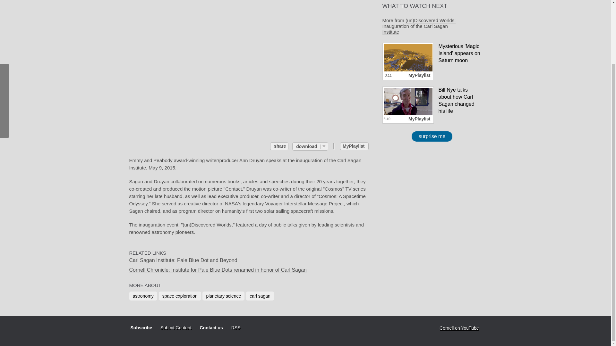 This screenshot has height=346, width=616. I want to click on get weekly email updates, so click(141, 328).